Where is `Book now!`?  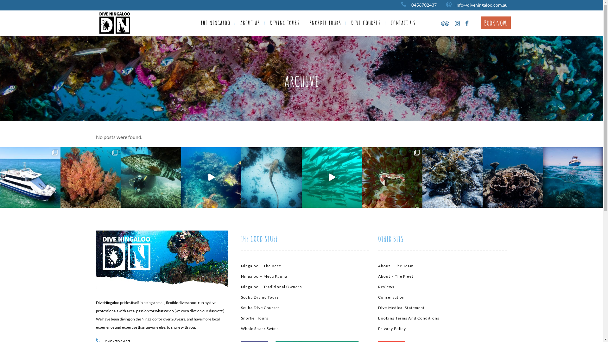
Book now! is located at coordinates (496, 23).